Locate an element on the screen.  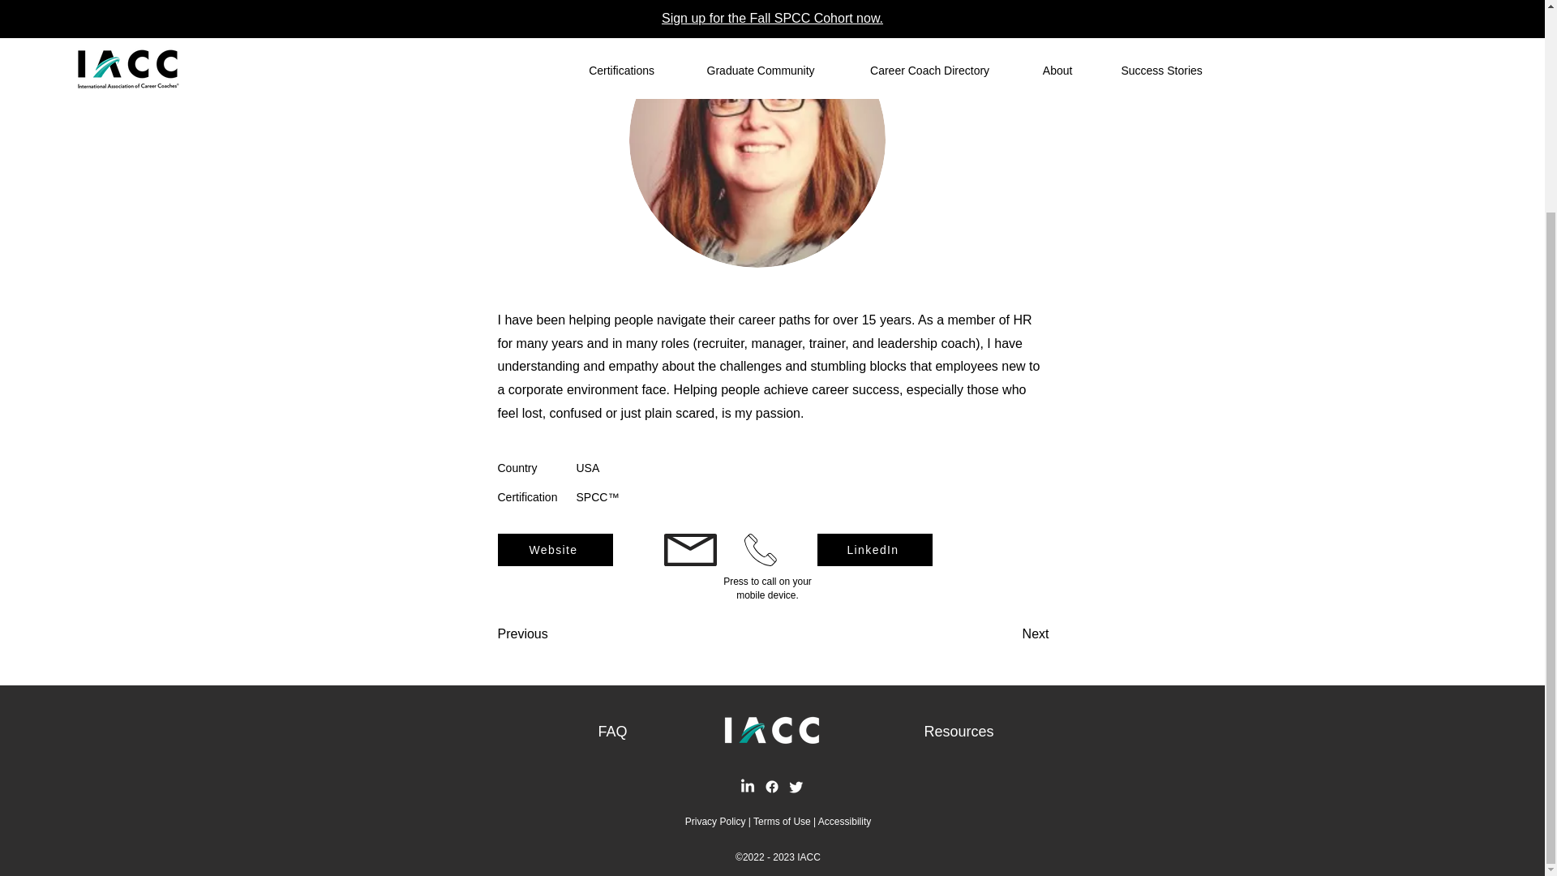
Accessibility is located at coordinates (844, 821).